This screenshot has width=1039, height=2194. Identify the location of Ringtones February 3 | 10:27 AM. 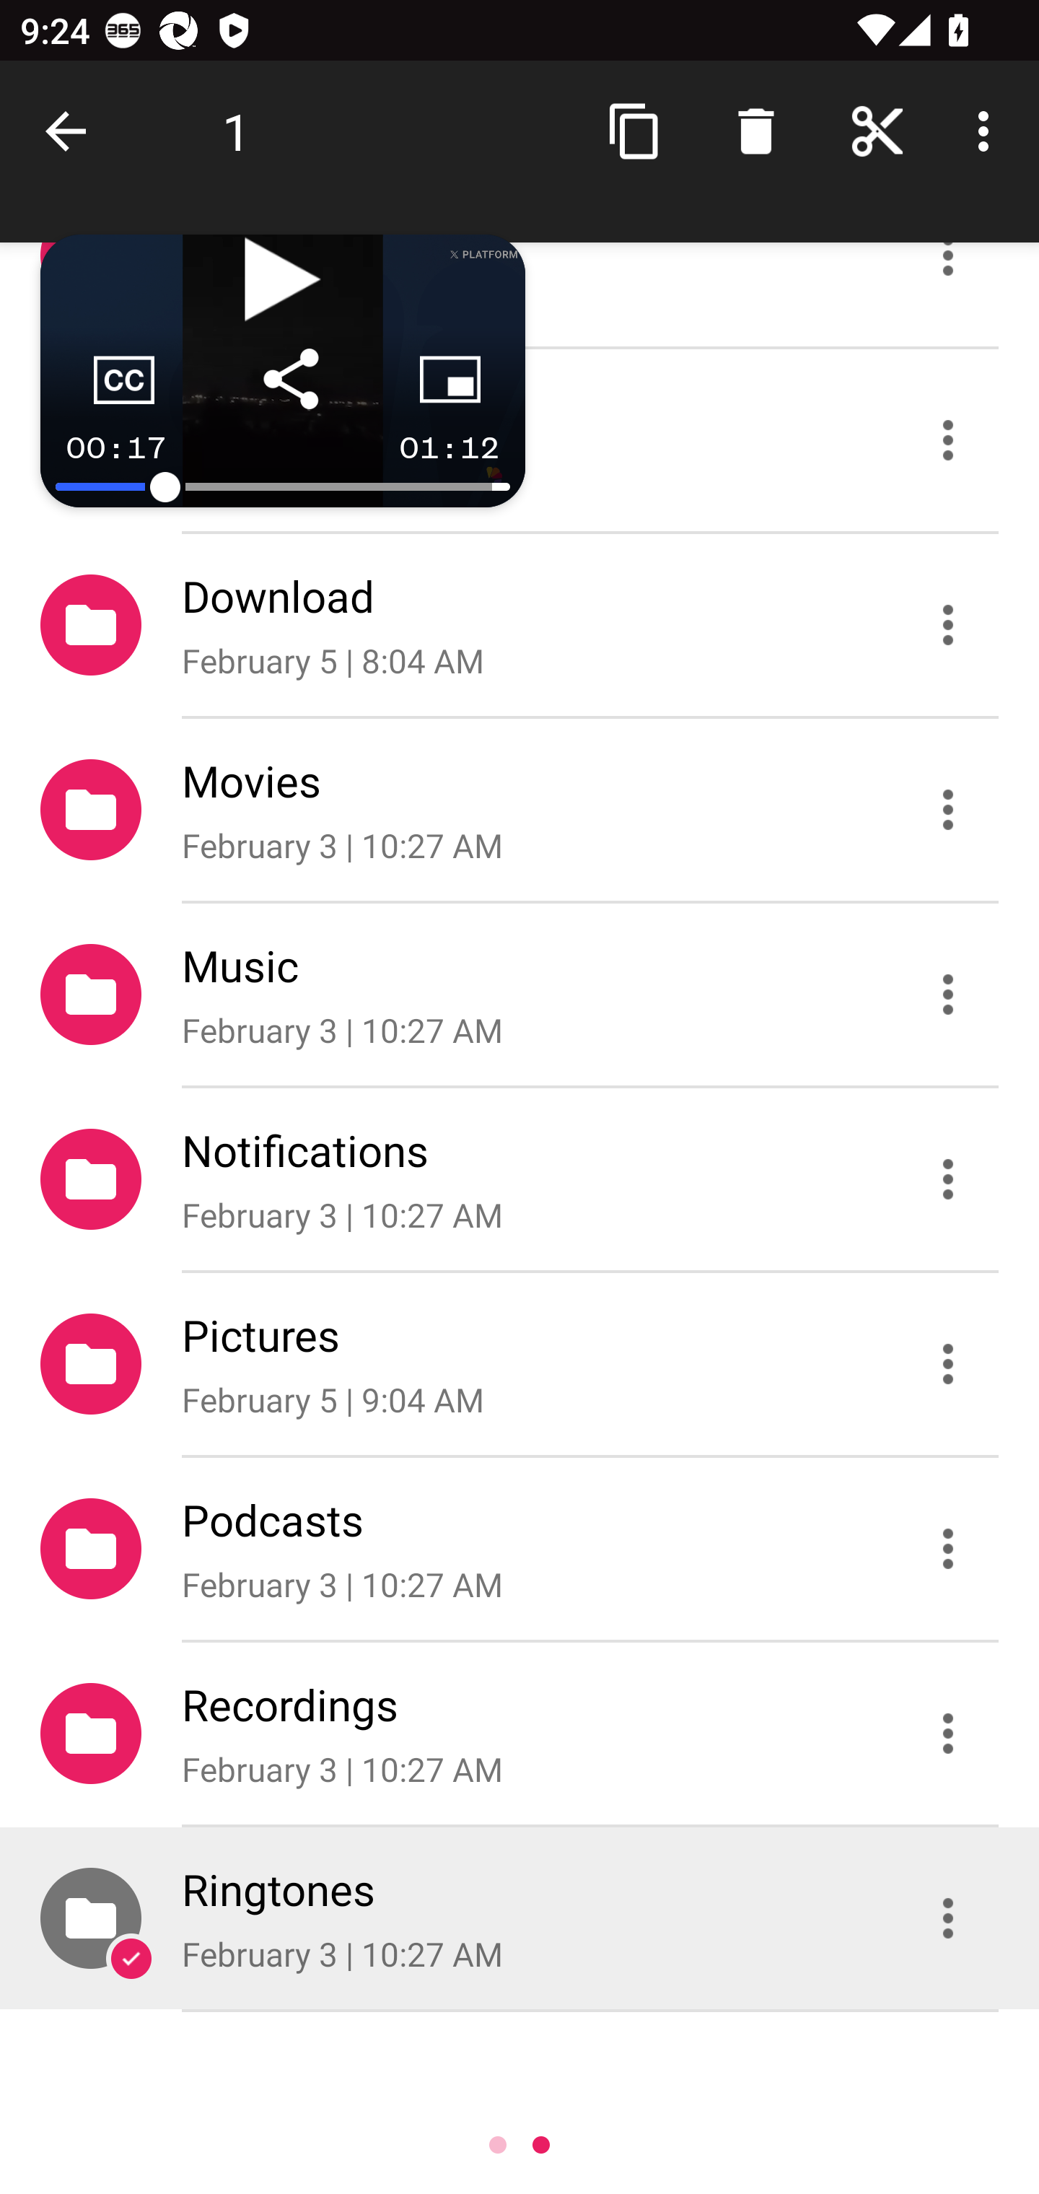
(519, 1918).